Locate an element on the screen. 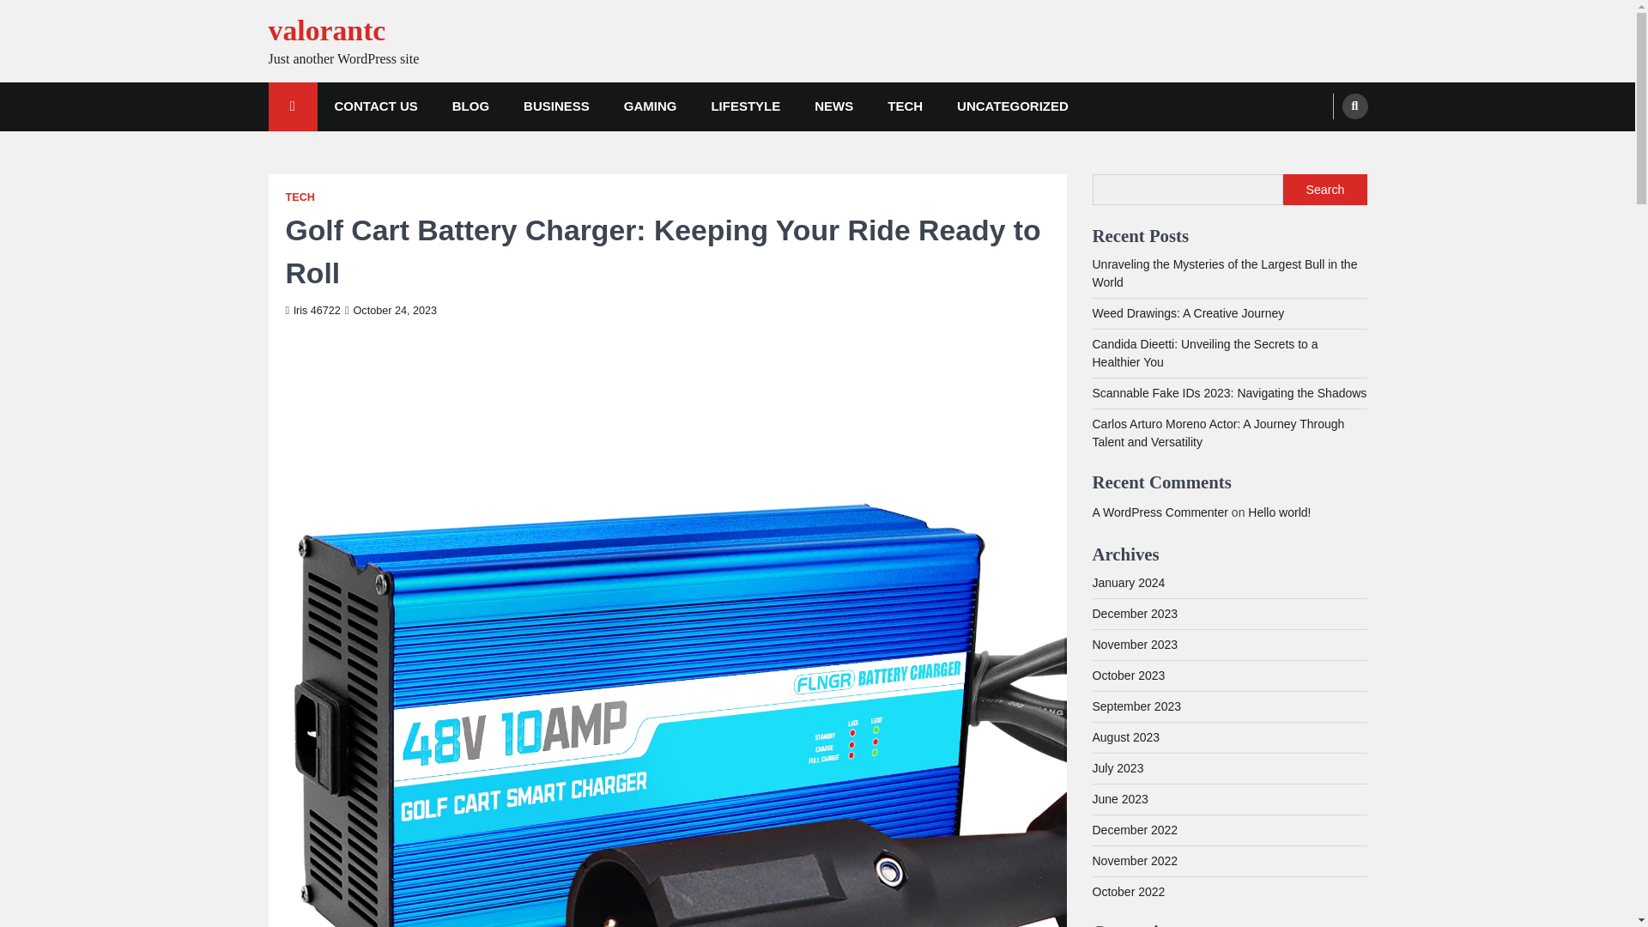 The height and width of the screenshot is (927, 1648). October 2023 is located at coordinates (1128, 675).